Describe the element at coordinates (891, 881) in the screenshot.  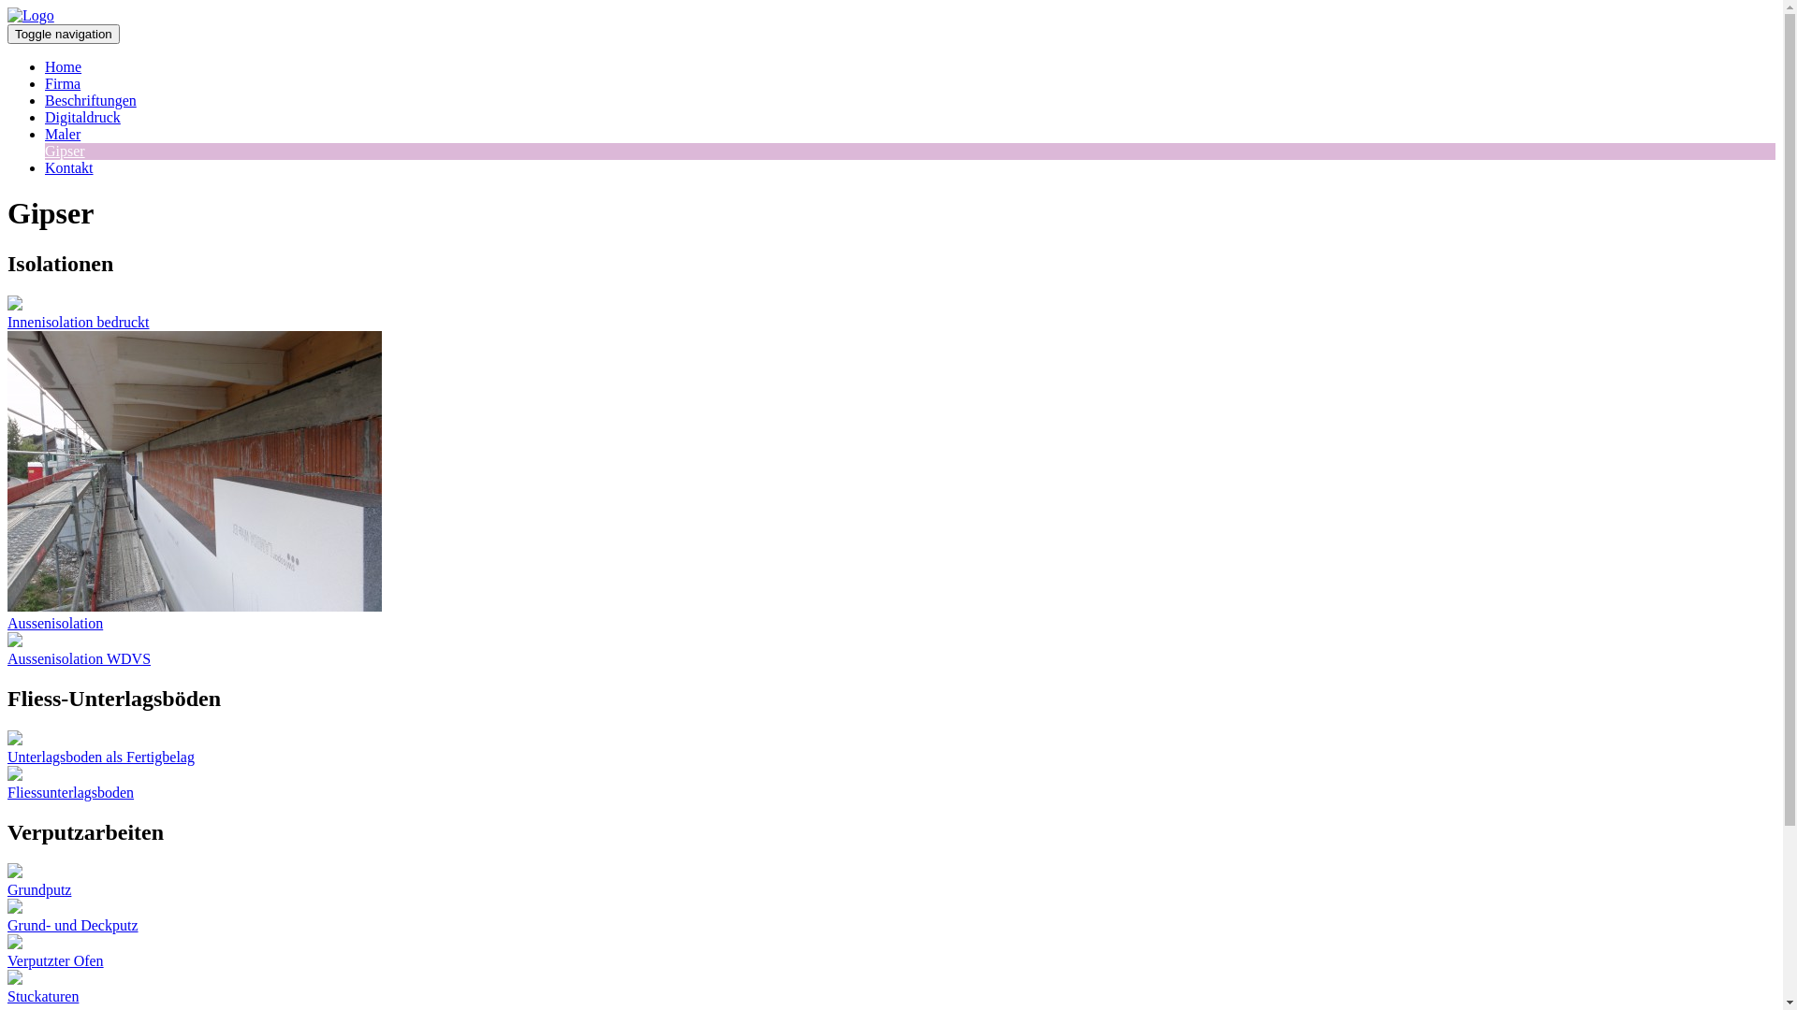
I see `Grundputz` at that location.